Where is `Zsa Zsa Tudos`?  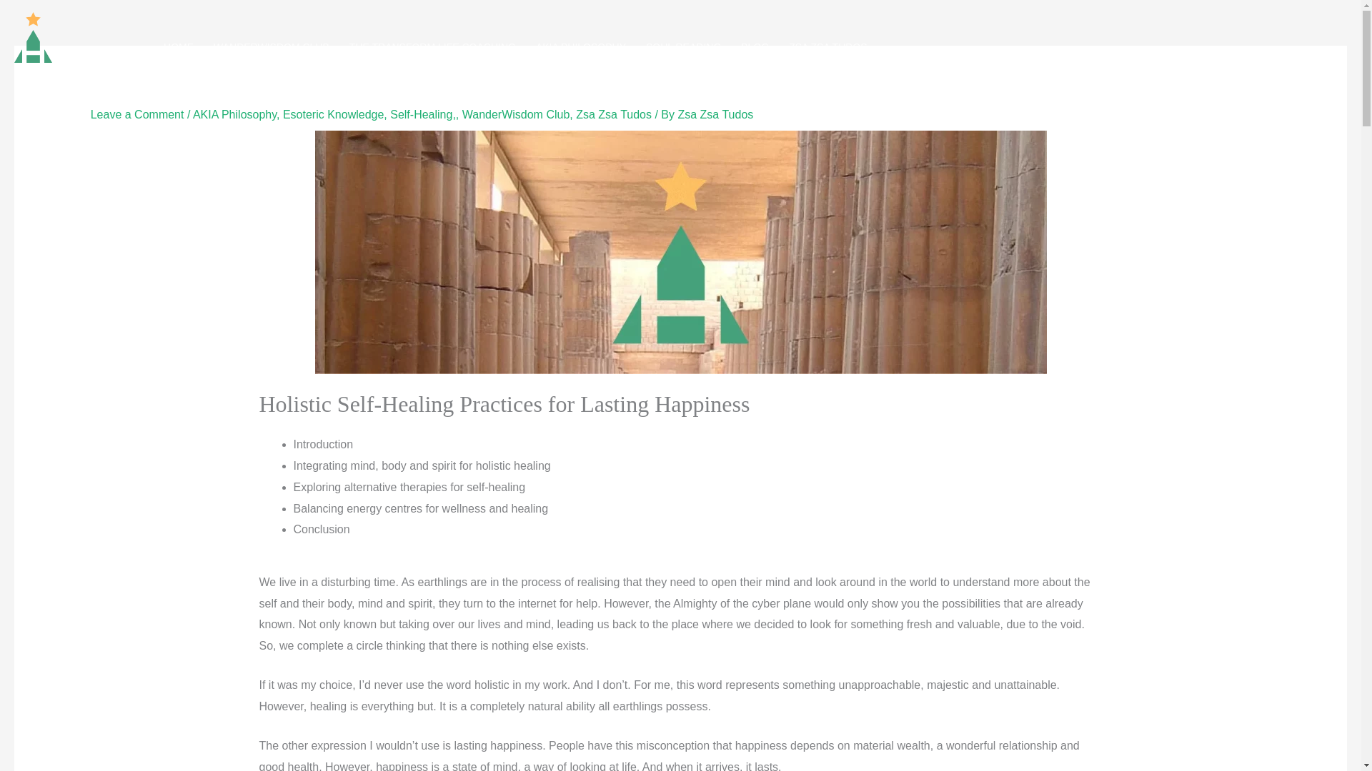 Zsa Zsa Tudos is located at coordinates (614, 114).